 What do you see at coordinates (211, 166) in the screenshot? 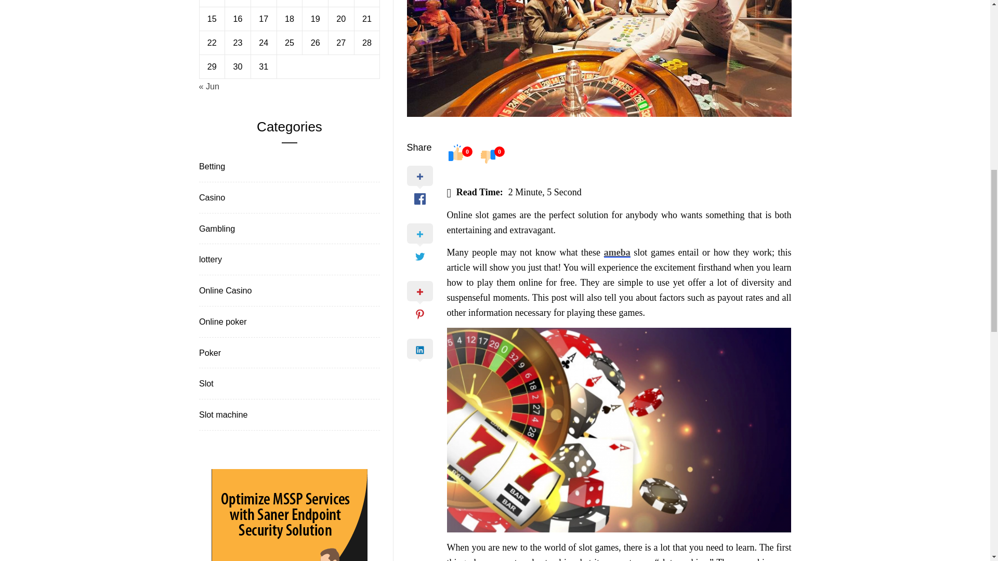
I see `Betting` at bounding box center [211, 166].